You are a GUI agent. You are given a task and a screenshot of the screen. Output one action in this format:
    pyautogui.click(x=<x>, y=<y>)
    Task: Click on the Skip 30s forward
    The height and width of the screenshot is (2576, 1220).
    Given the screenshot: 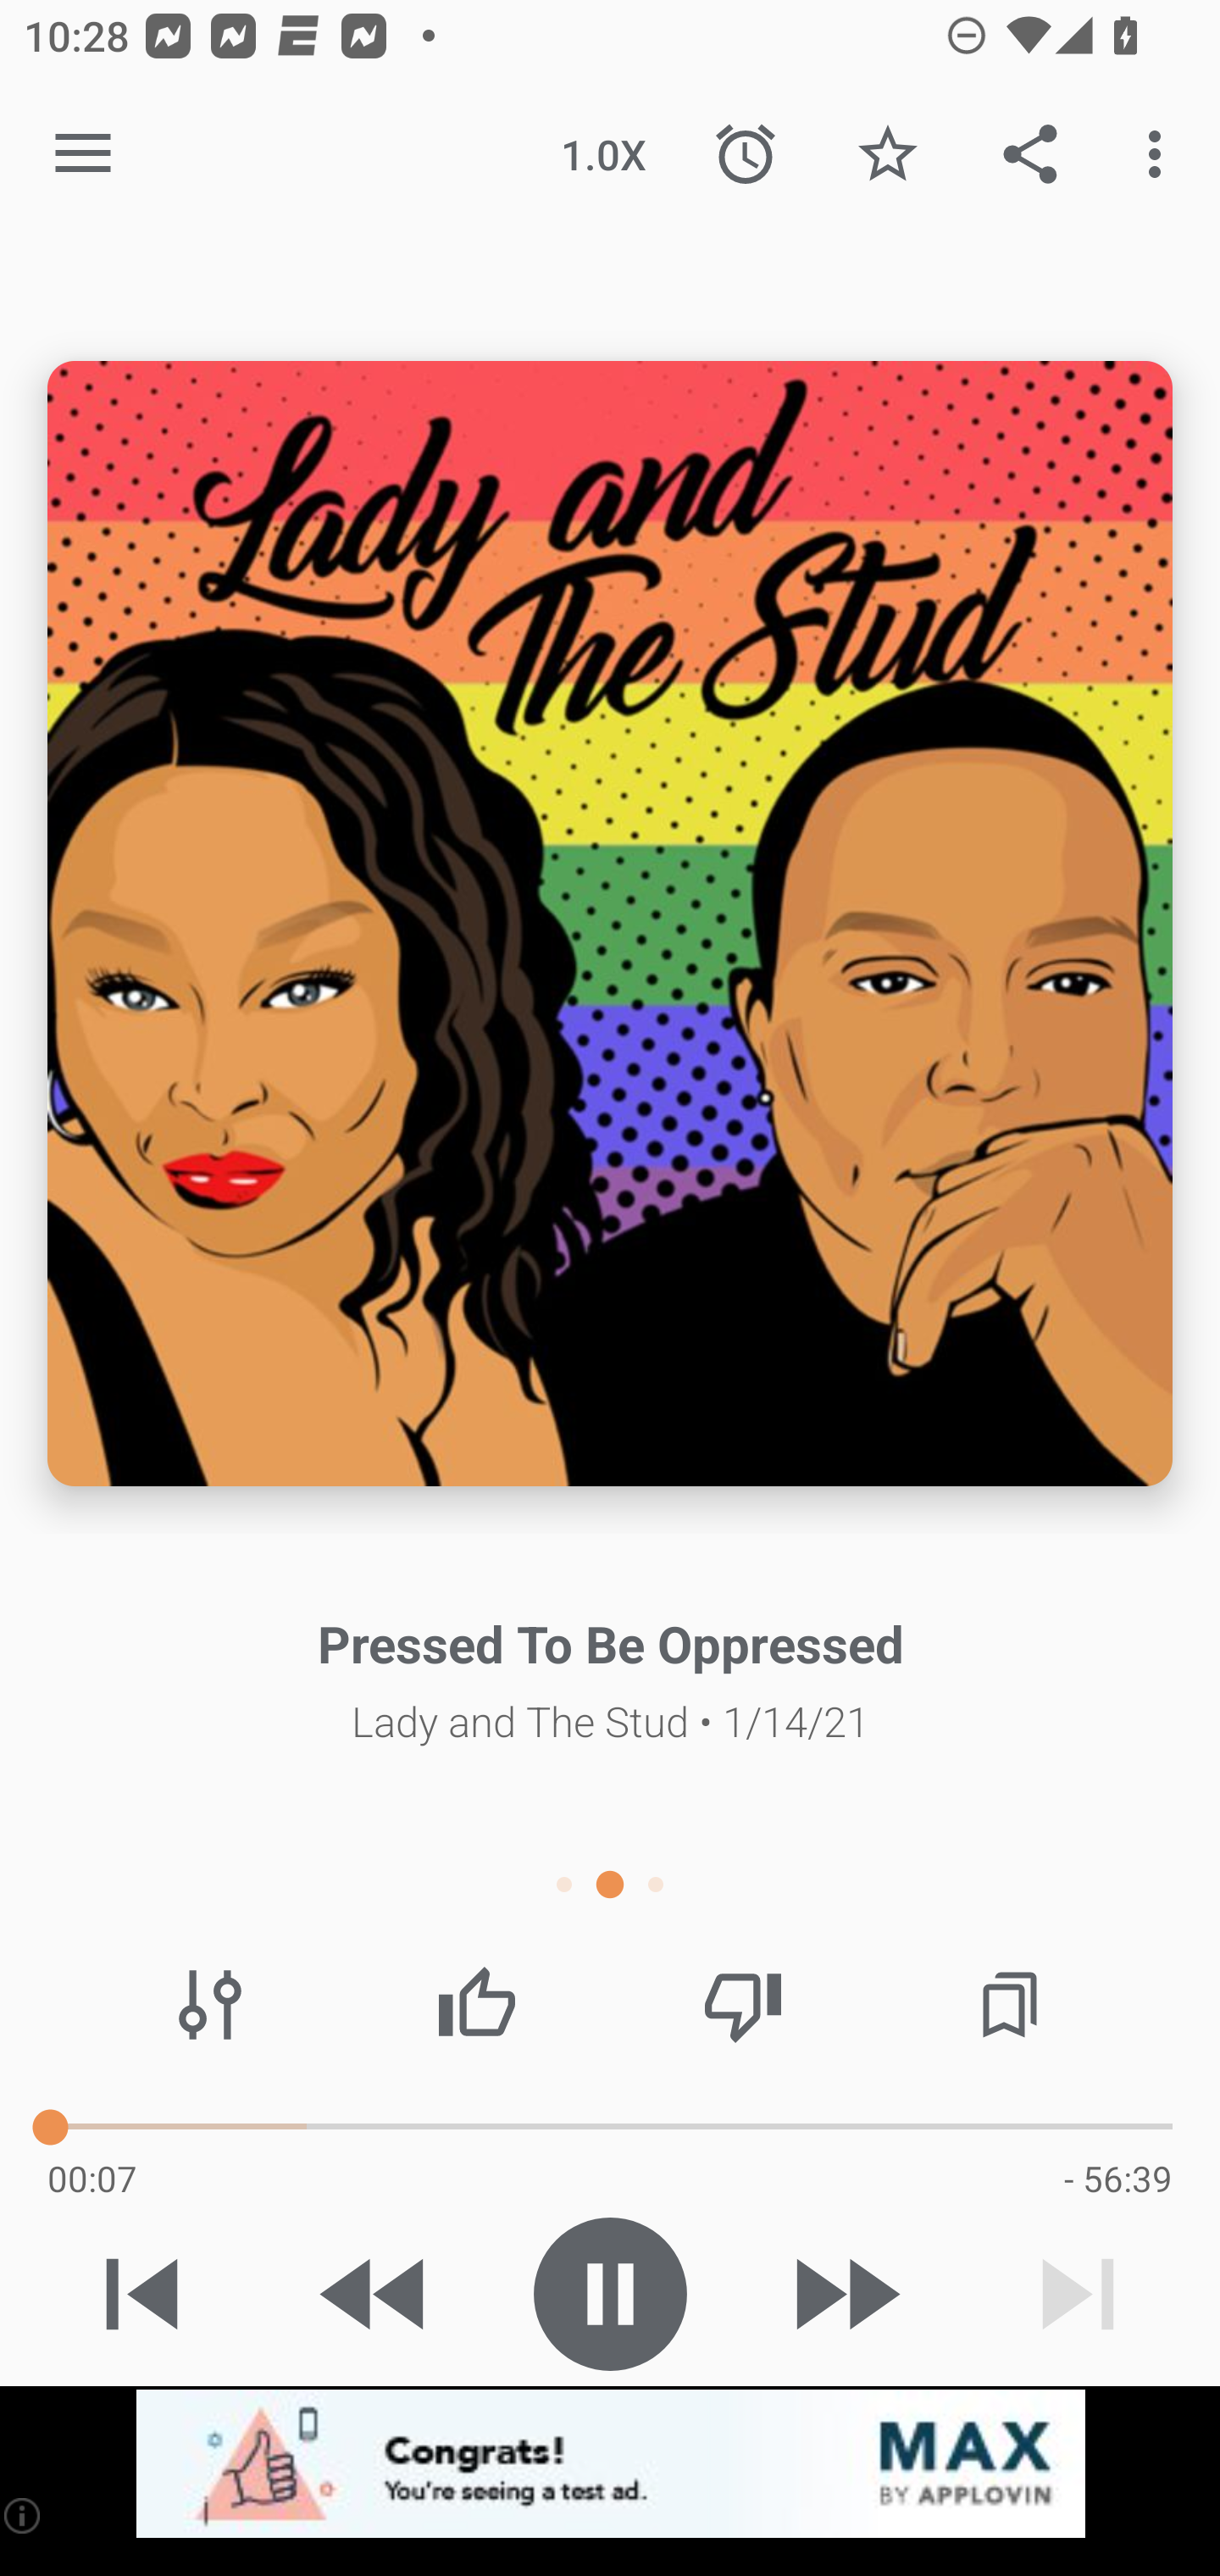 What is the action you would take?
    pyautogui.click(x=844, y=2294)
    